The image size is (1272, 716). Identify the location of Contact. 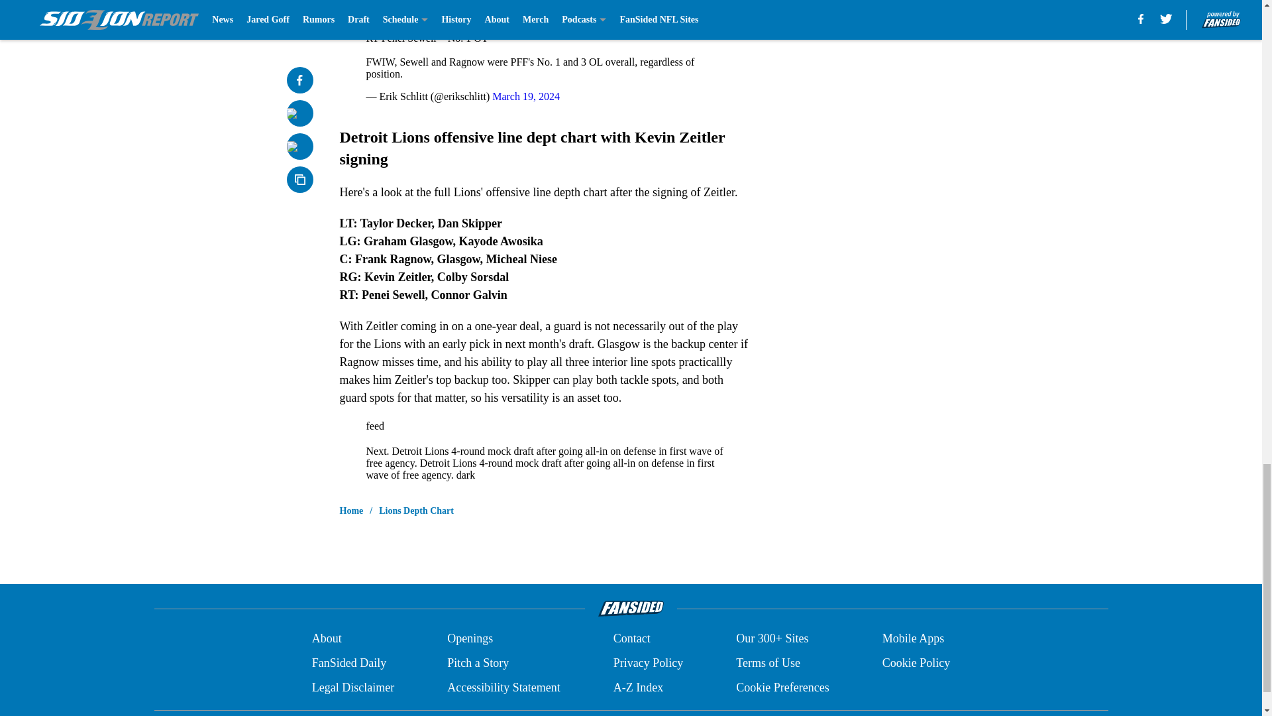
(631, 639).